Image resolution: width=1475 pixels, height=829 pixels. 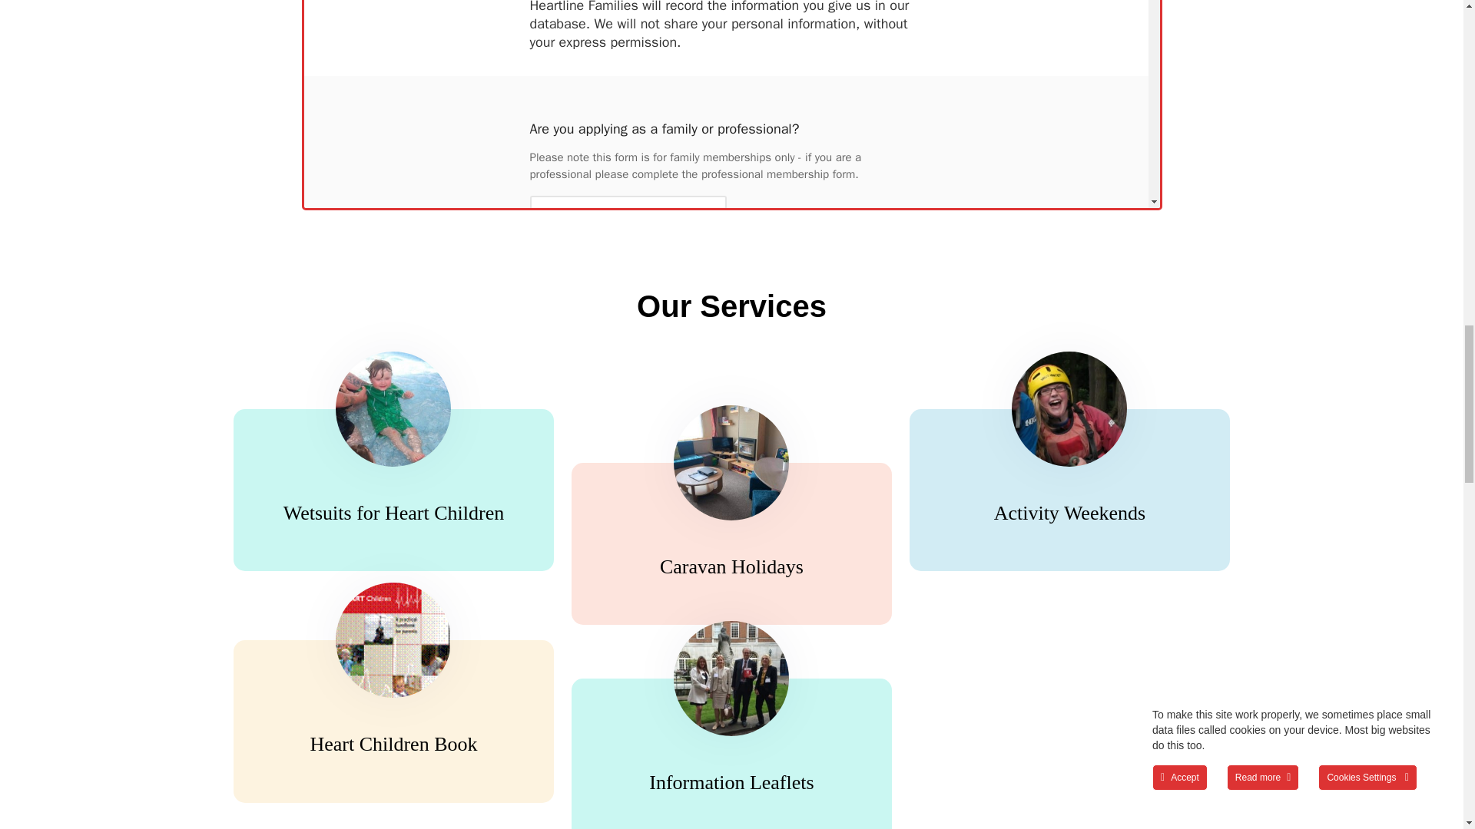 I want to click on Caravan Holidays, so click(x=731, y=566).